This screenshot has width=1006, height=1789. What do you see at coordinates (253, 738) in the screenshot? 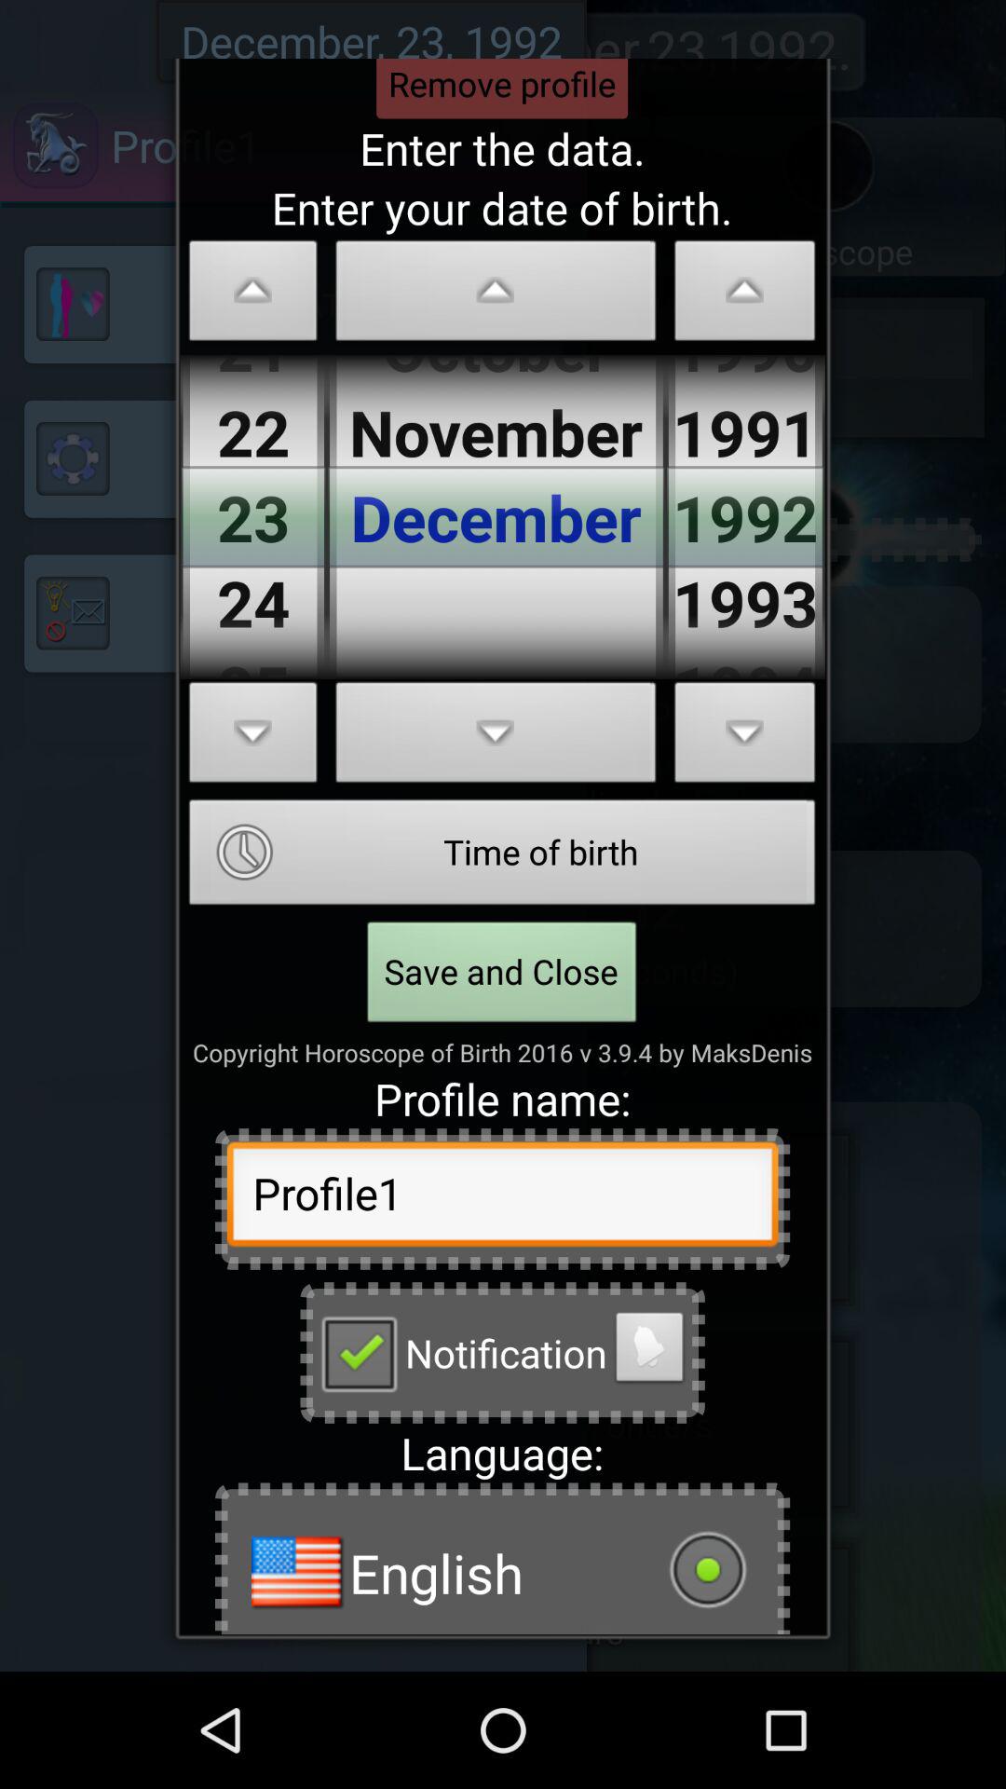
I see `increase date of birth value` at bounding box center [253, 738].